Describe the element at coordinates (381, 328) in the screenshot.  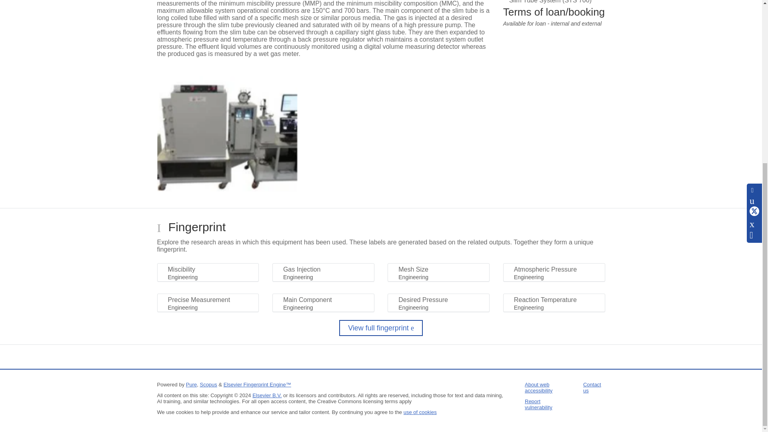
I see `View full fingerprint` at that location.